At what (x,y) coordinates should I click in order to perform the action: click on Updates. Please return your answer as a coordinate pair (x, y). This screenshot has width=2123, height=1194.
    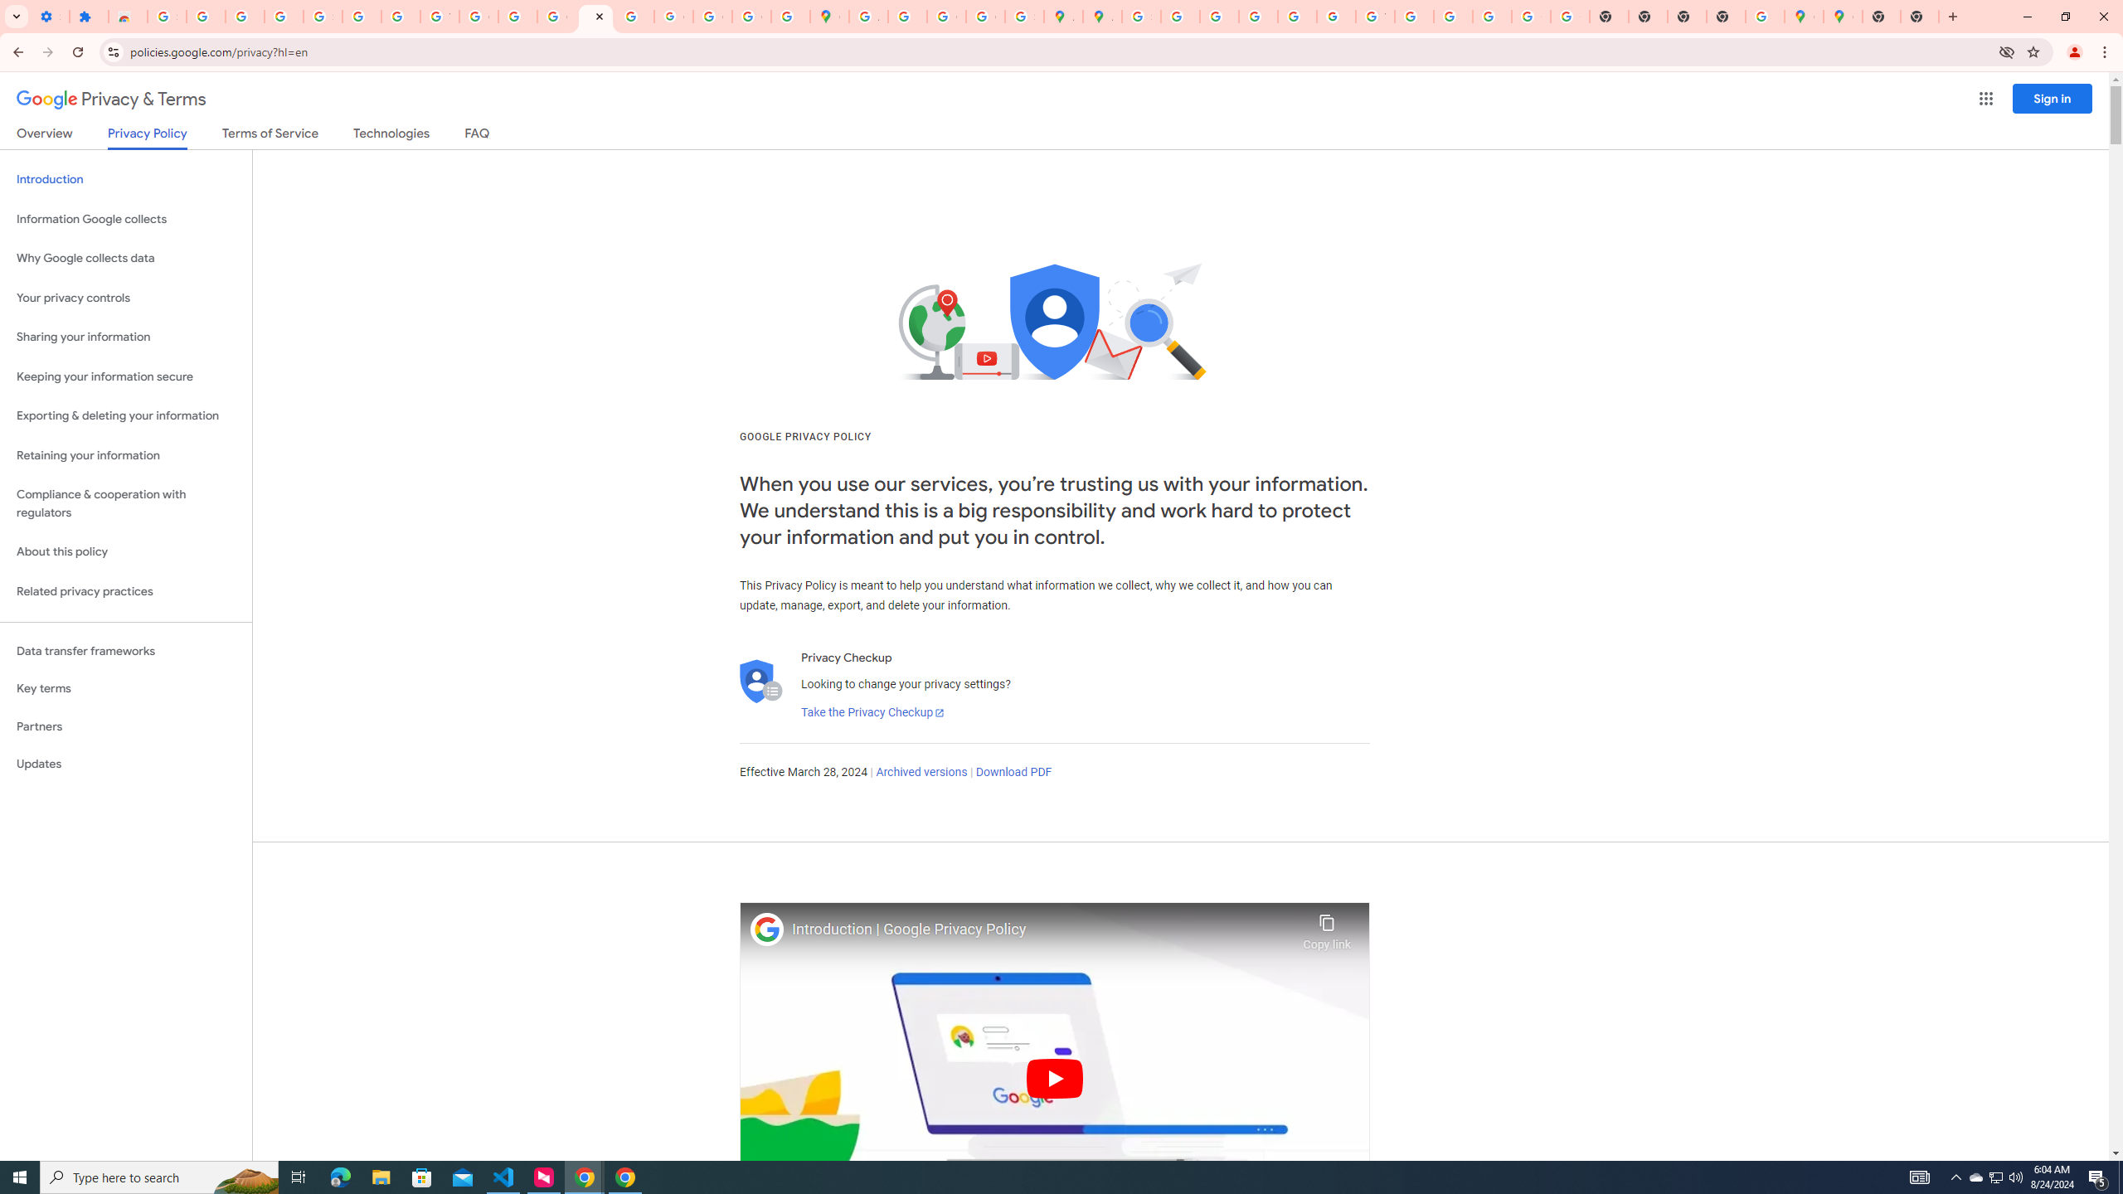
    Looking at the image, I should click on (126, 764).